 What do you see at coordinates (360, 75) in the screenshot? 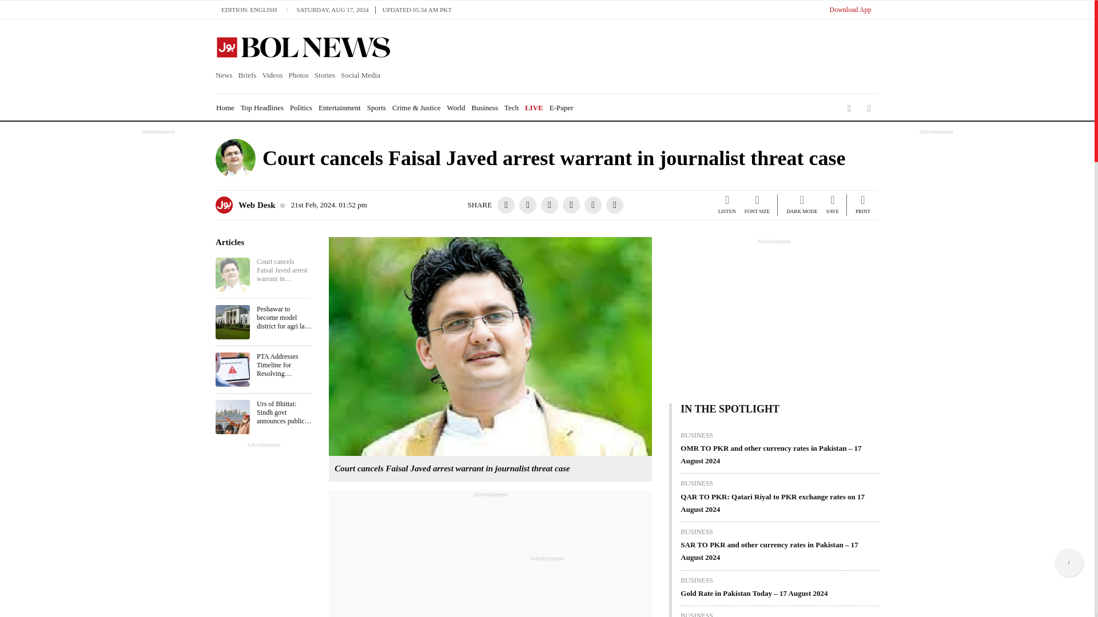
I see `Social Media` at bounding box center [360, 75].